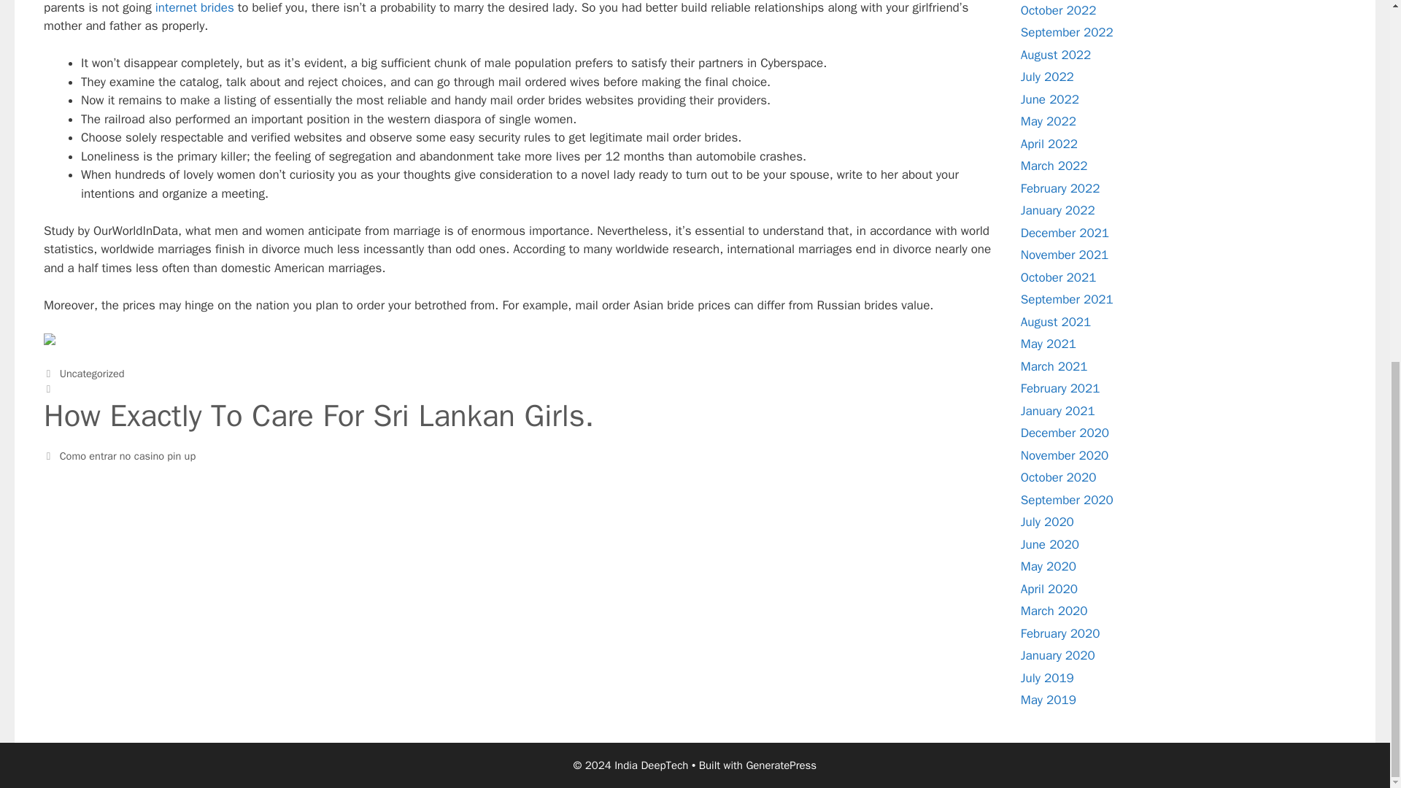 This screenshot has width=1401, height=788. What do you see at coordinates (92, 374) in the screenshot?
I see `Uncategorized` at bounding box center [92, 374].